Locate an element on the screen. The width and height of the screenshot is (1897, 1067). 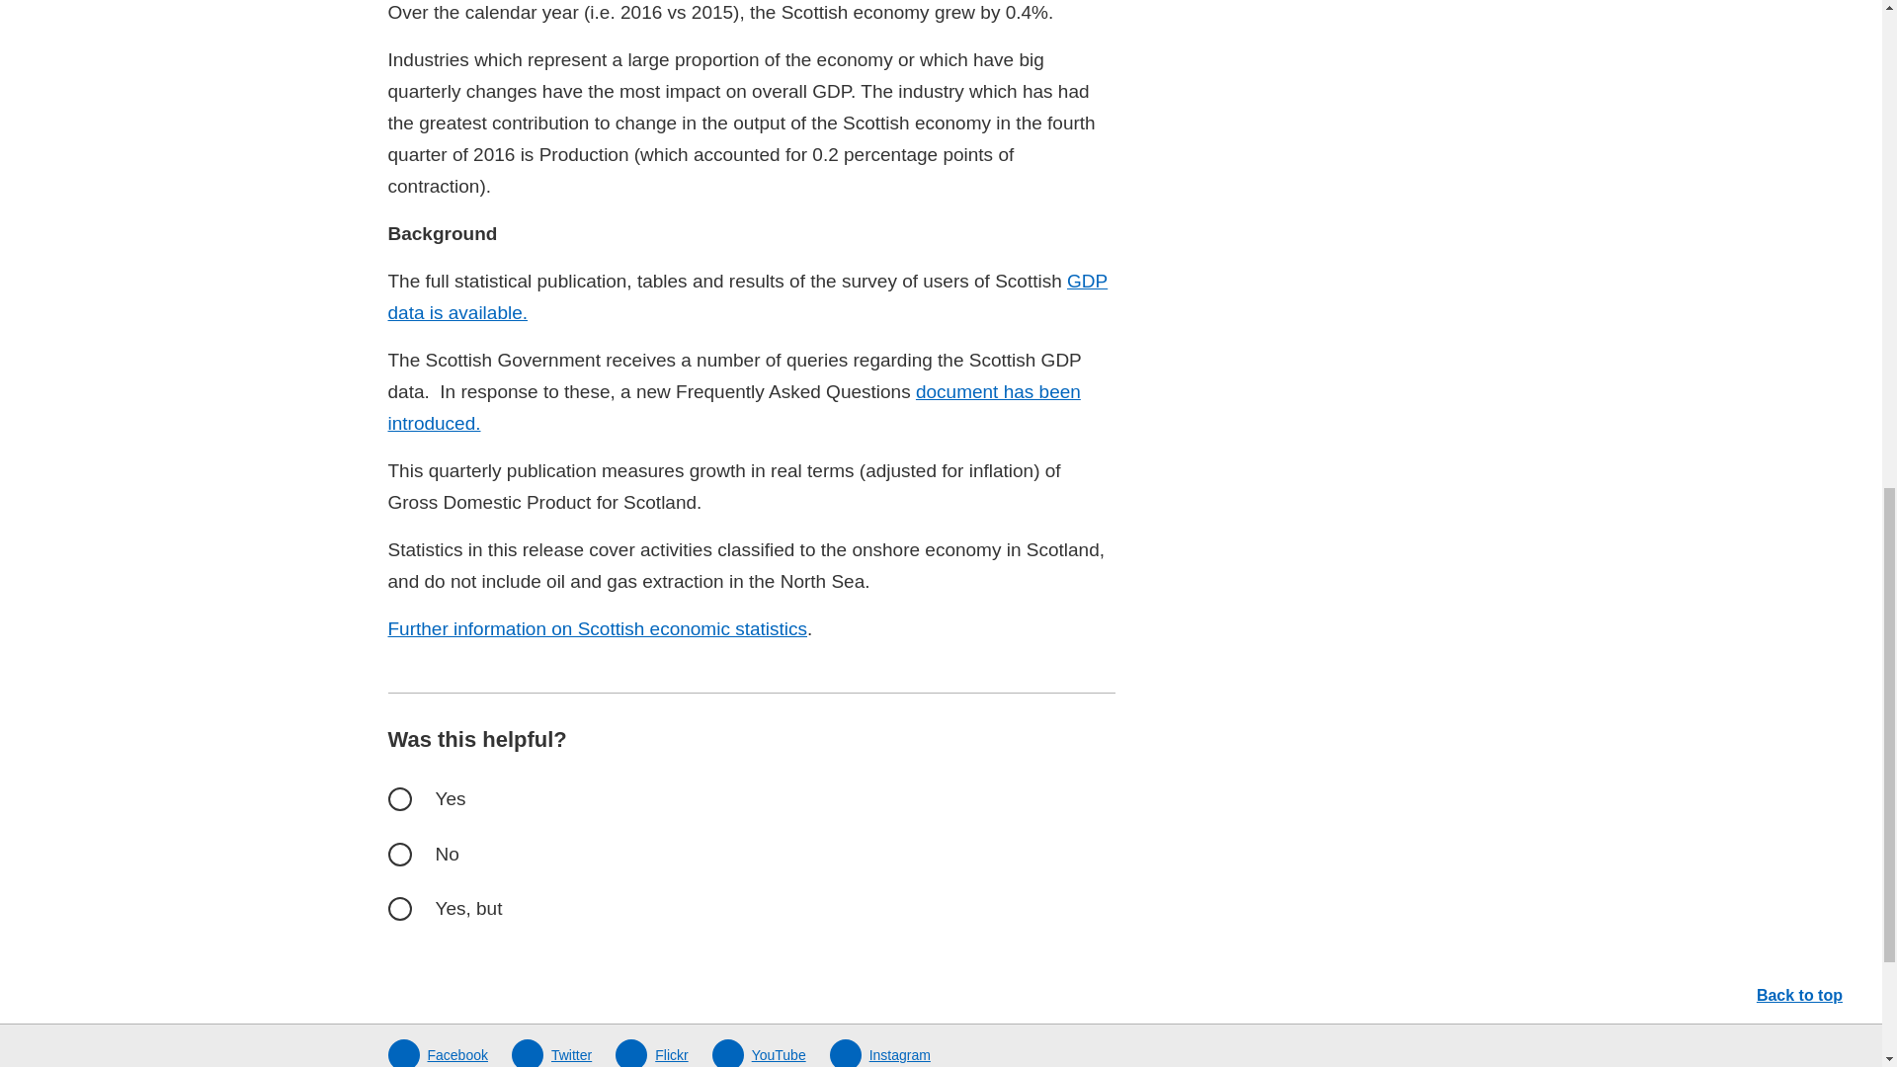
Further information on Scottish economic statistics is located at coordinates (597, 628).